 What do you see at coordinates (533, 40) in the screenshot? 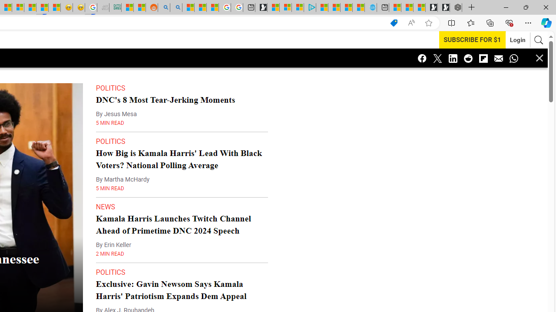
I see `AutomationID: search-btn` at bounding box center [533, 40].